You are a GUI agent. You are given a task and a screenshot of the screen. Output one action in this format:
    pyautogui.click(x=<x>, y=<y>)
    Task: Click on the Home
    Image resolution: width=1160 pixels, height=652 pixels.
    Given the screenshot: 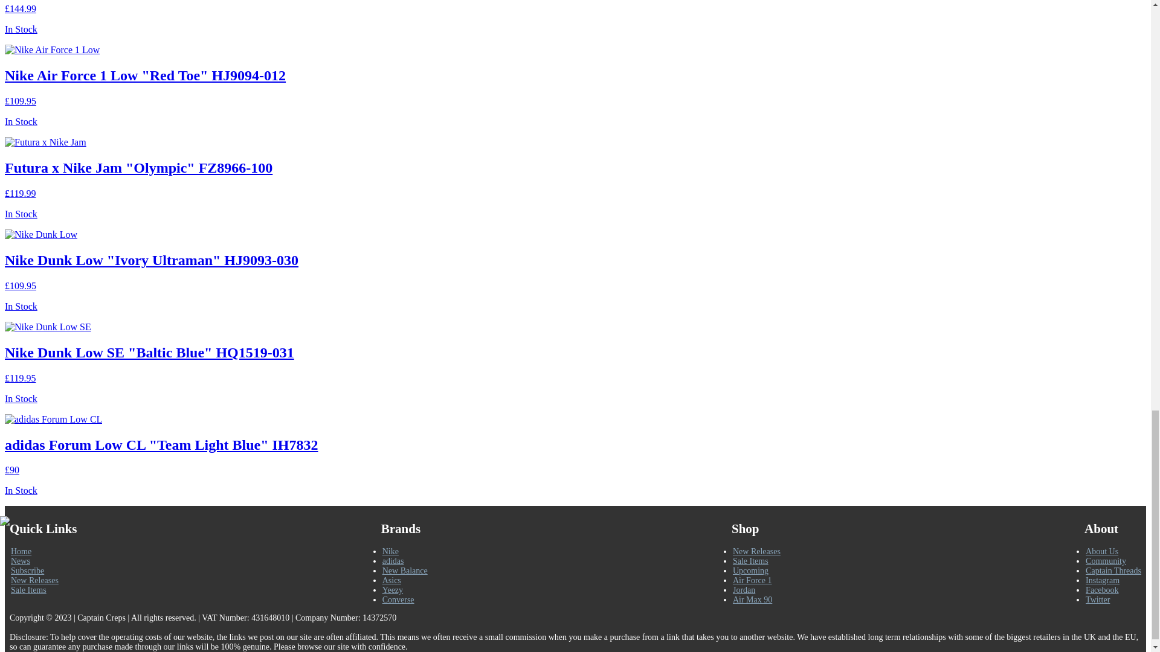 What is the action you would take?
    pyautogui.click(x=21, y=552)
    